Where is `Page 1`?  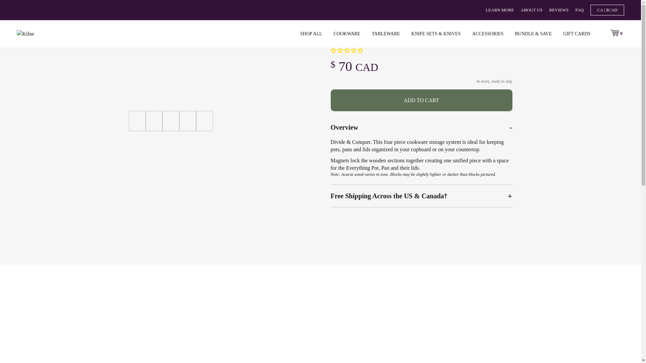 Page 1 is located at coordinates (421, 164).